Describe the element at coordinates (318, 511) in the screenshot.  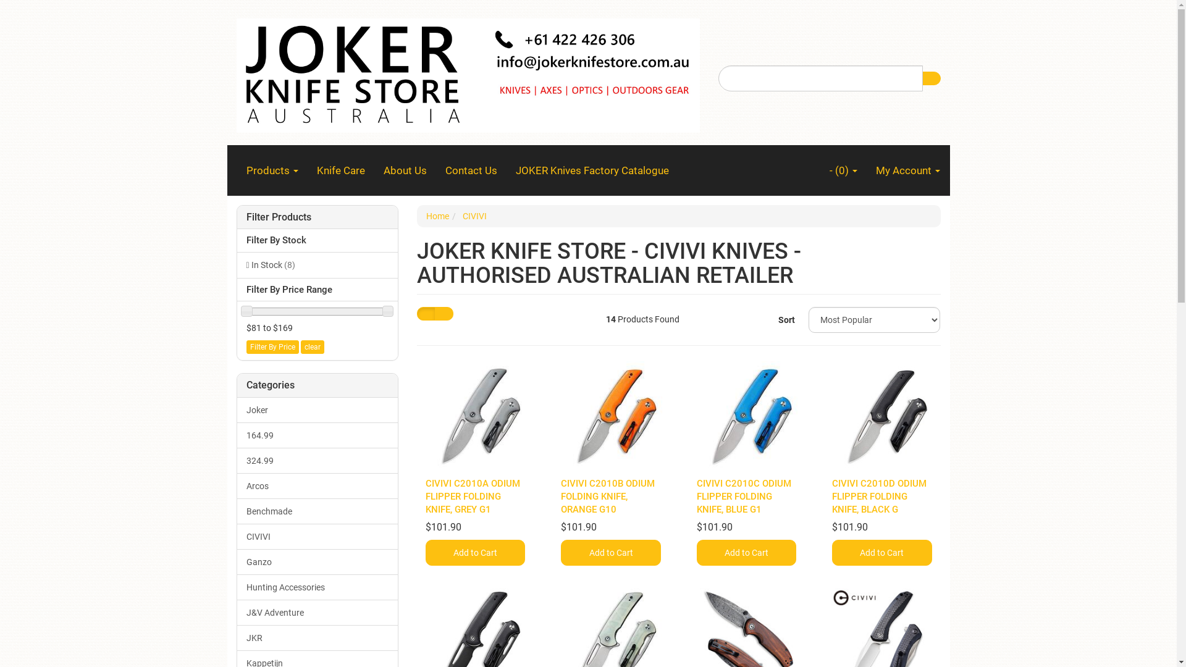
I see `Benchmade` at that location.